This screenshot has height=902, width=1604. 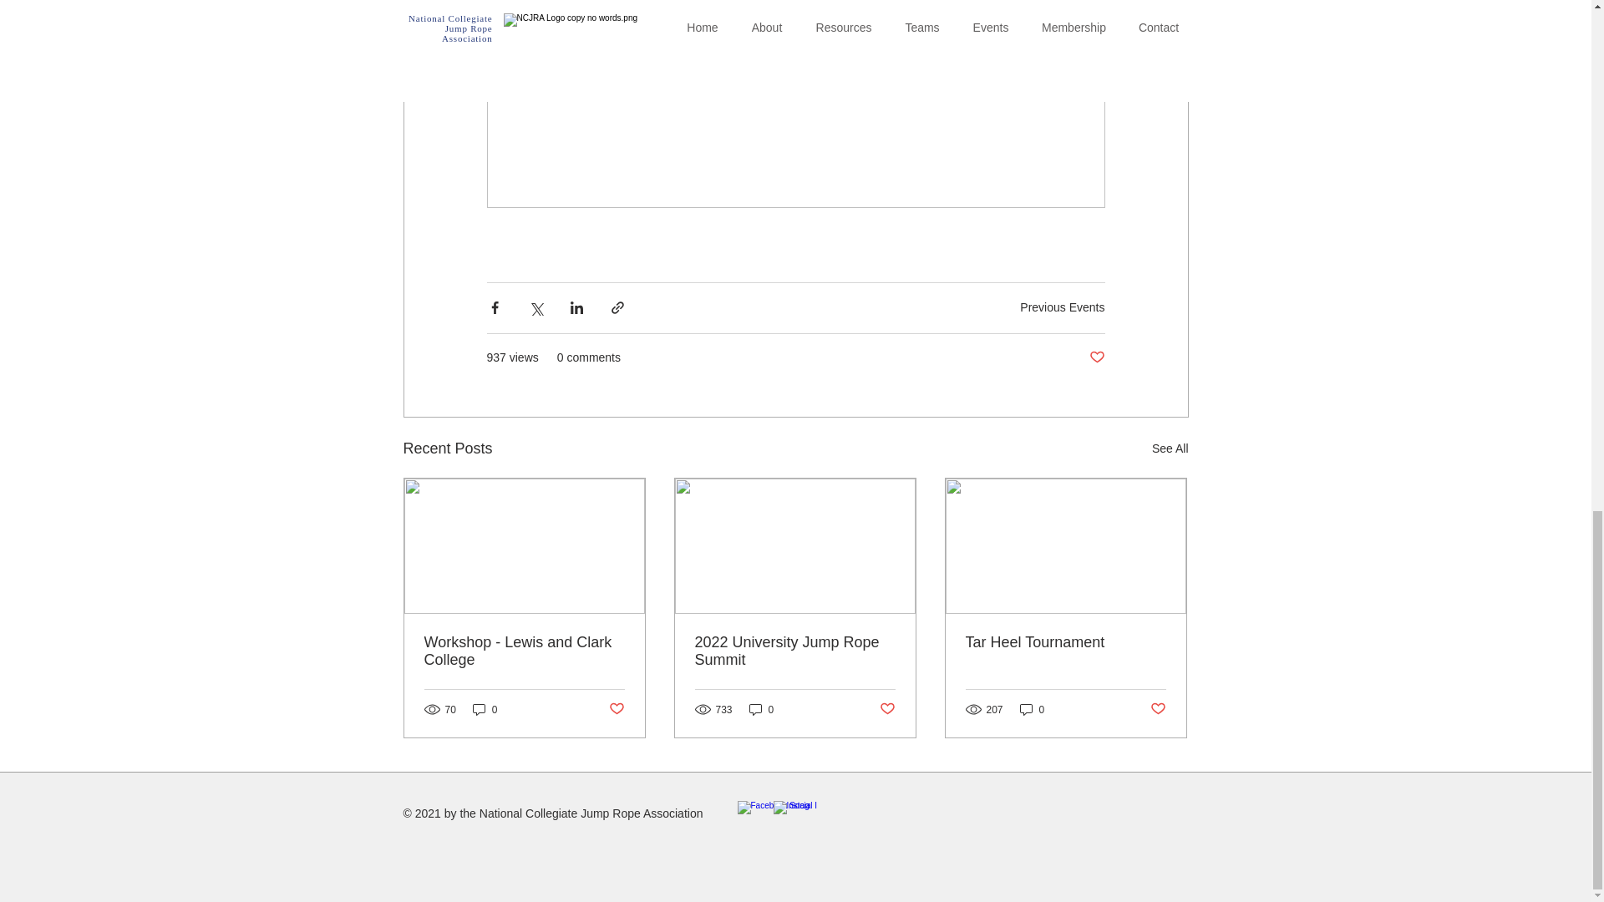 What do you see at coordinates (1158, 709) in the screenshot?
I see `Post not marked as liked` at bounding box center [1158, 709].